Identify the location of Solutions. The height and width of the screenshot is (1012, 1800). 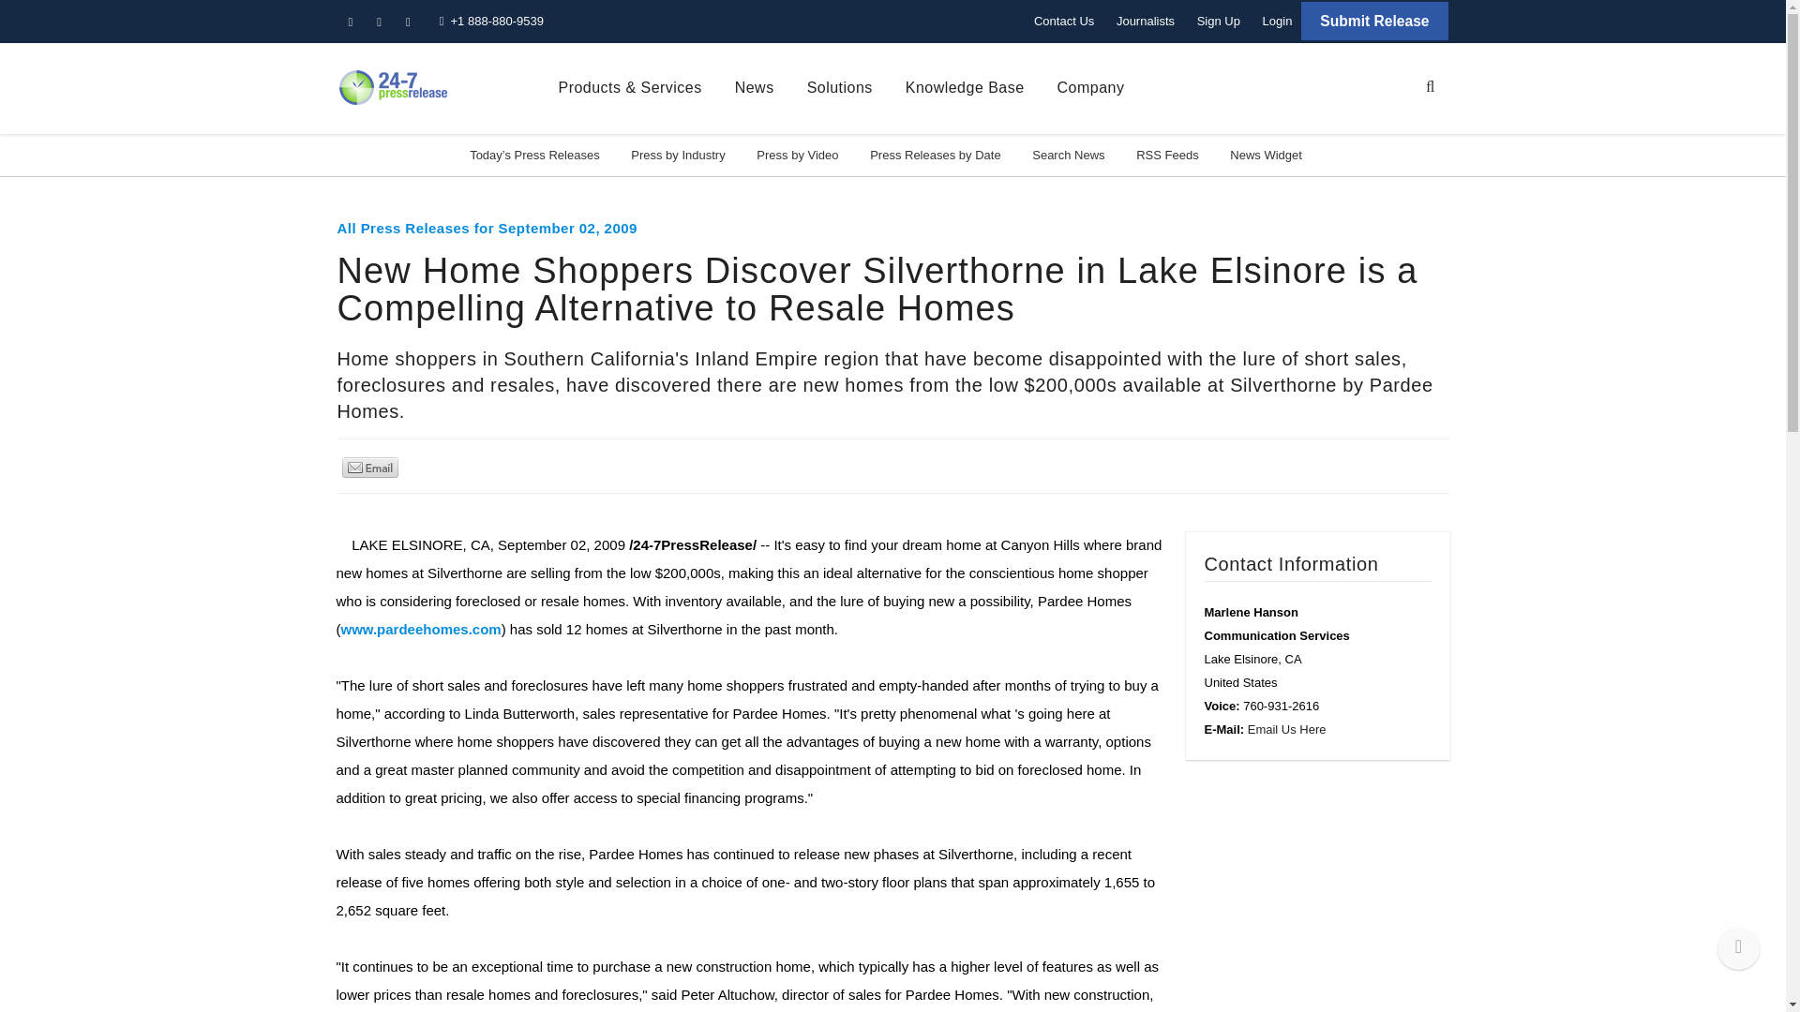
(840, 88).